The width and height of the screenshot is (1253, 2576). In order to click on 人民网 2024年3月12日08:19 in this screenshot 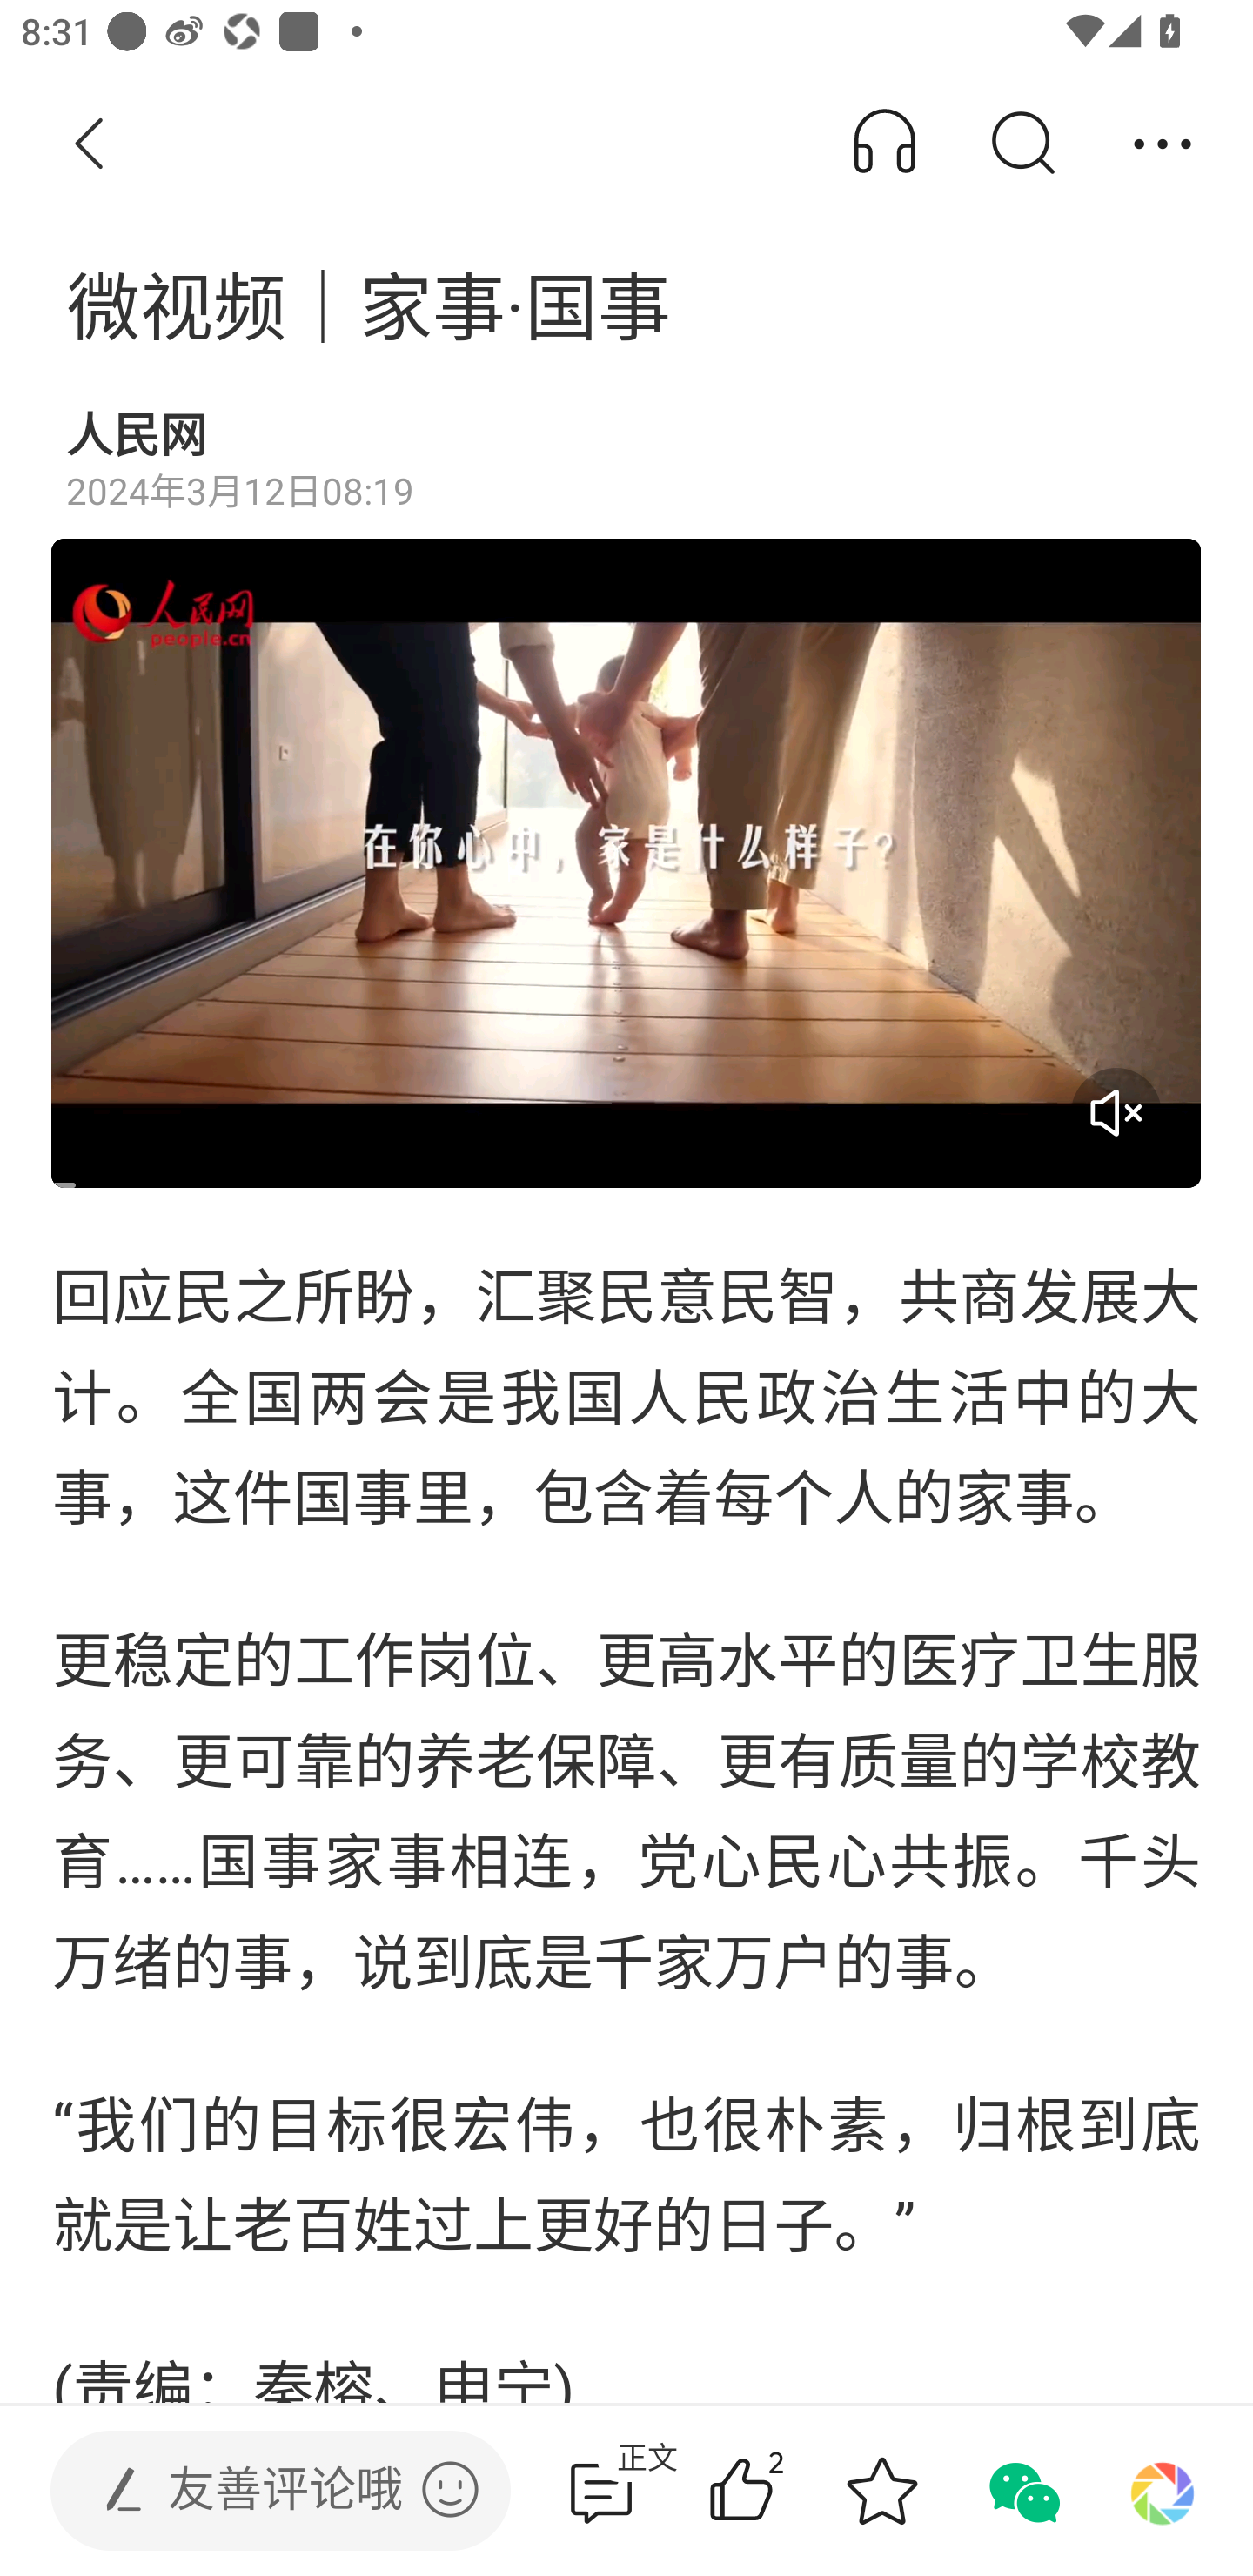, I will do `click(626, 461)`.